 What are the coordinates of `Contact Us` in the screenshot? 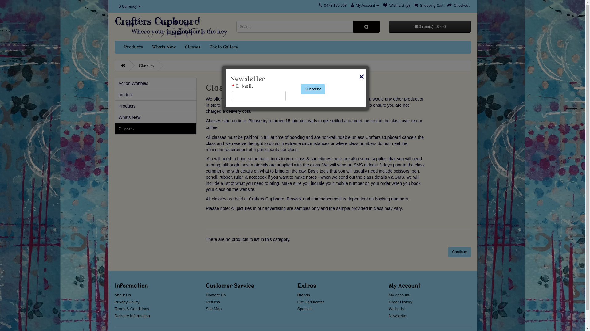 It's located at (216, 295).